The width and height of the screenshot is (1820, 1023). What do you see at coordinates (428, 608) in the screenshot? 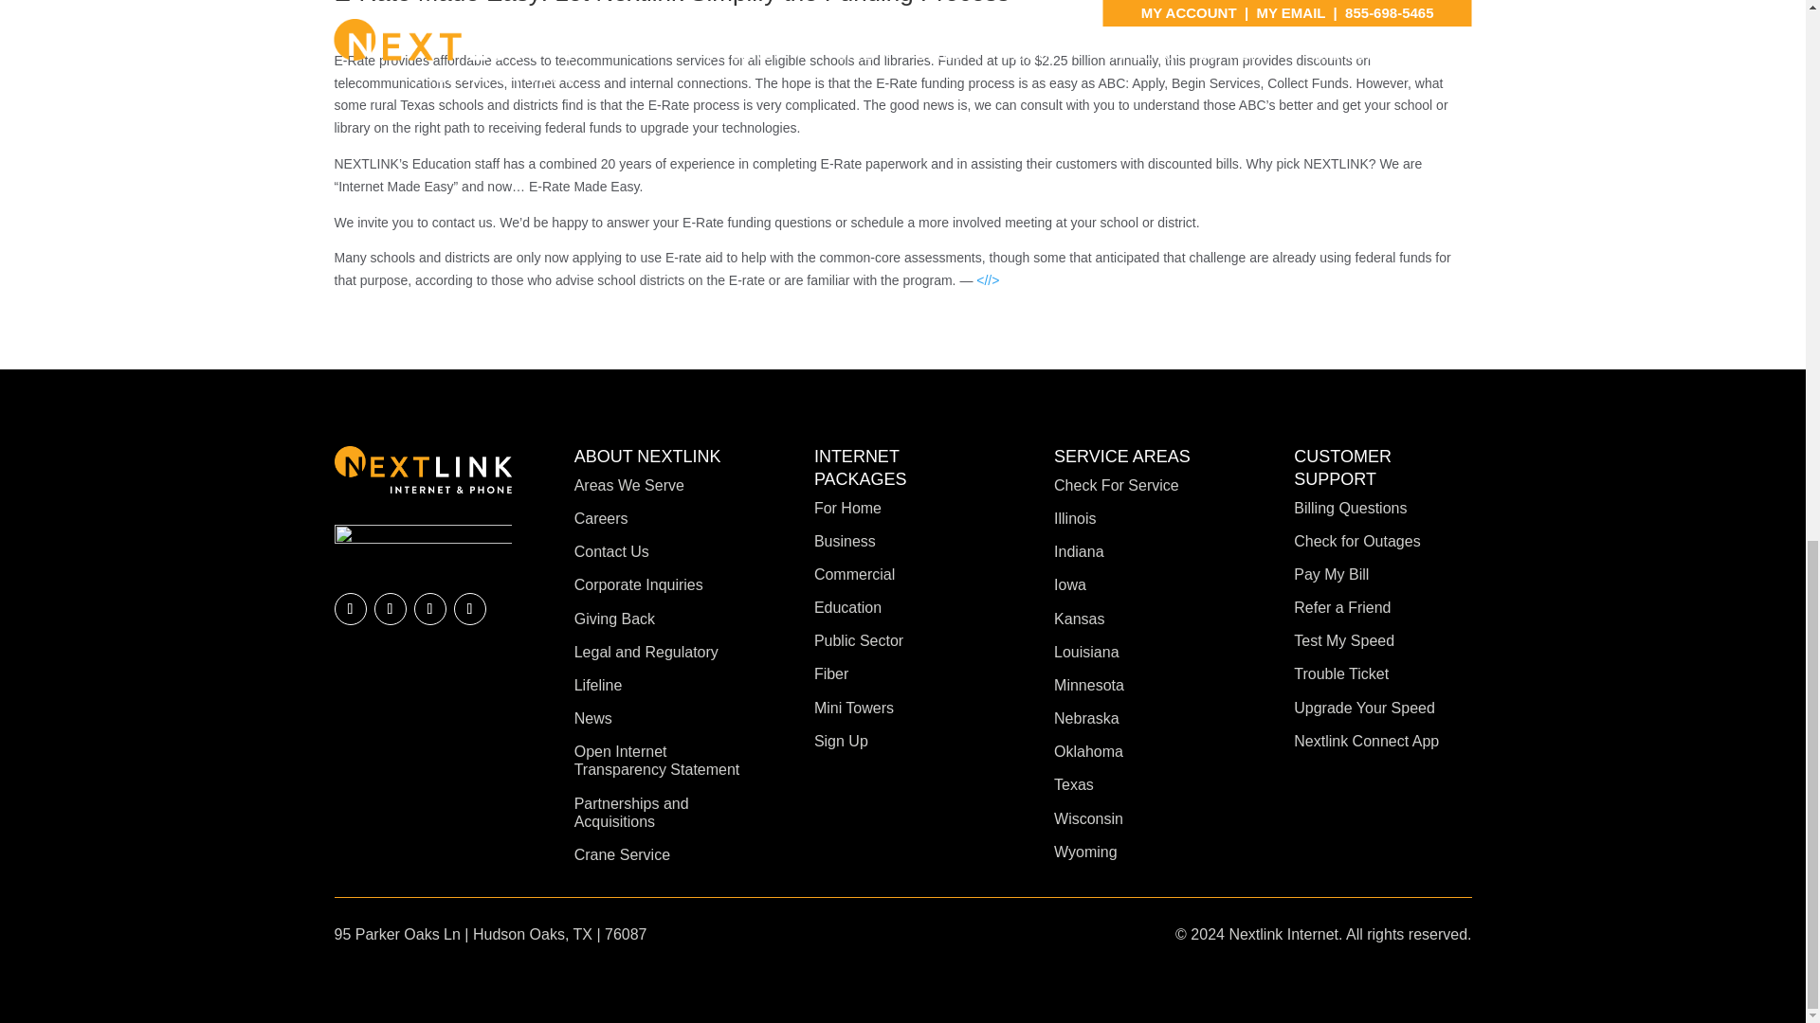
I see `Follow on X` at bounding box center [428, 608].